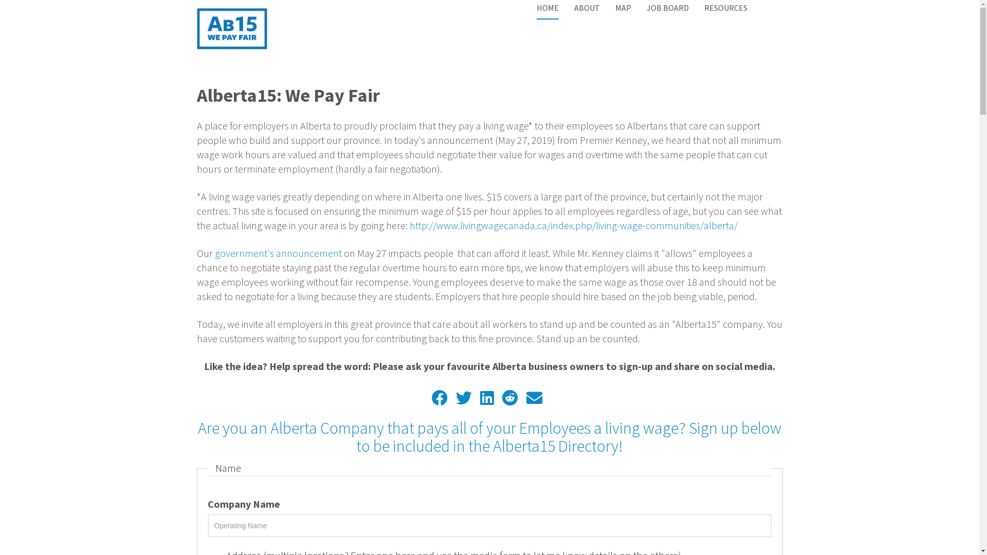 The width and height of the screenshot is (987, 555). I want to click on Twitter, so click(464, 398).